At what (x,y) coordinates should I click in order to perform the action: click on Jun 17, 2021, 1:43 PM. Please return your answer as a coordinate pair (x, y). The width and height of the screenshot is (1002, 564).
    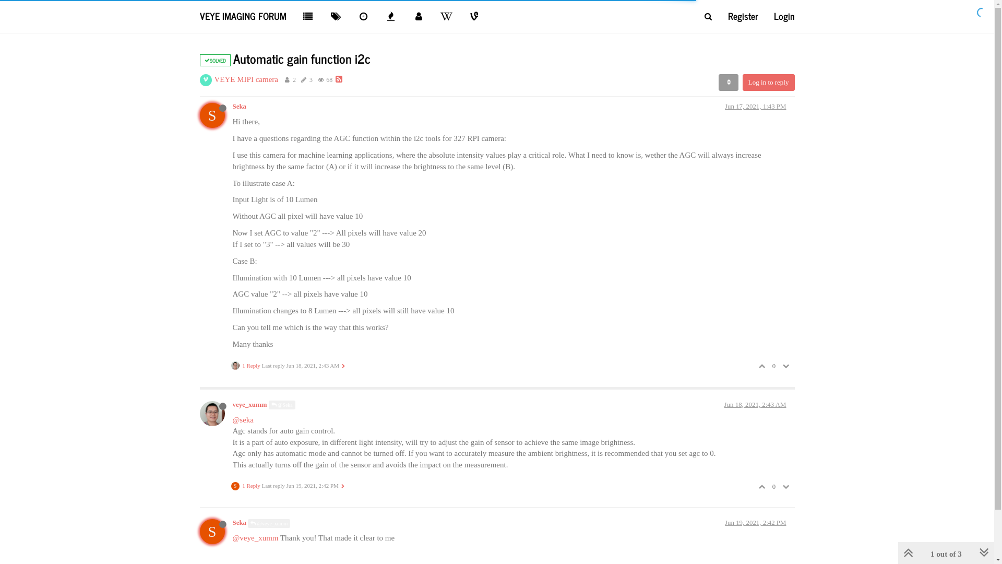
    Looking at the image, I should click on (756, 107).